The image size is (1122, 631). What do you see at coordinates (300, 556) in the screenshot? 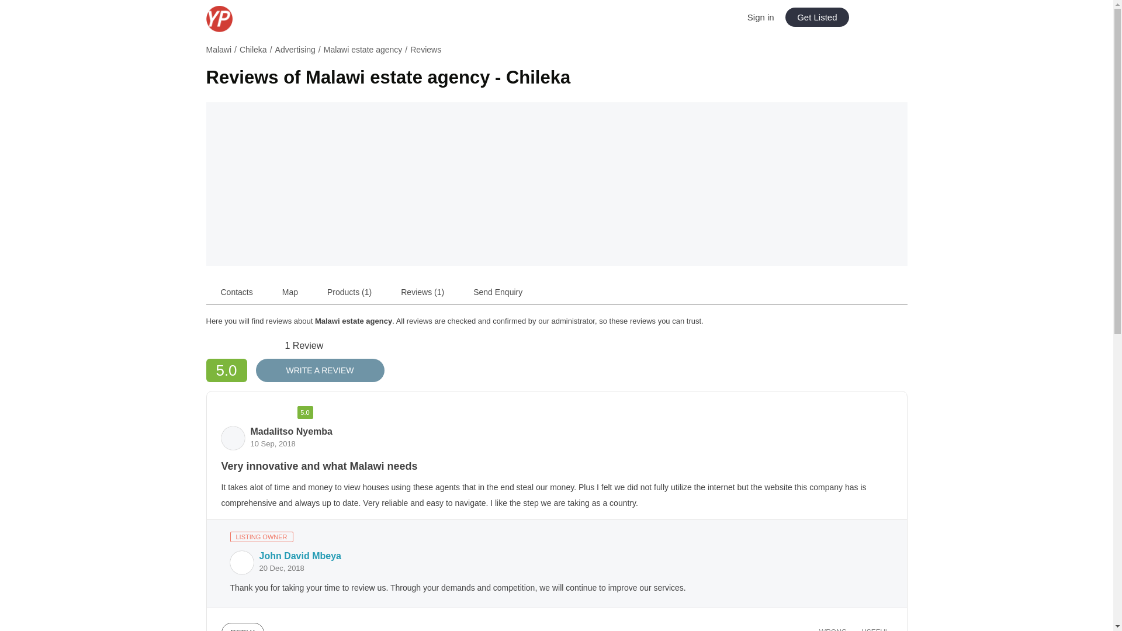
I see `John David Mbeya` at bounding box center [300, 556].